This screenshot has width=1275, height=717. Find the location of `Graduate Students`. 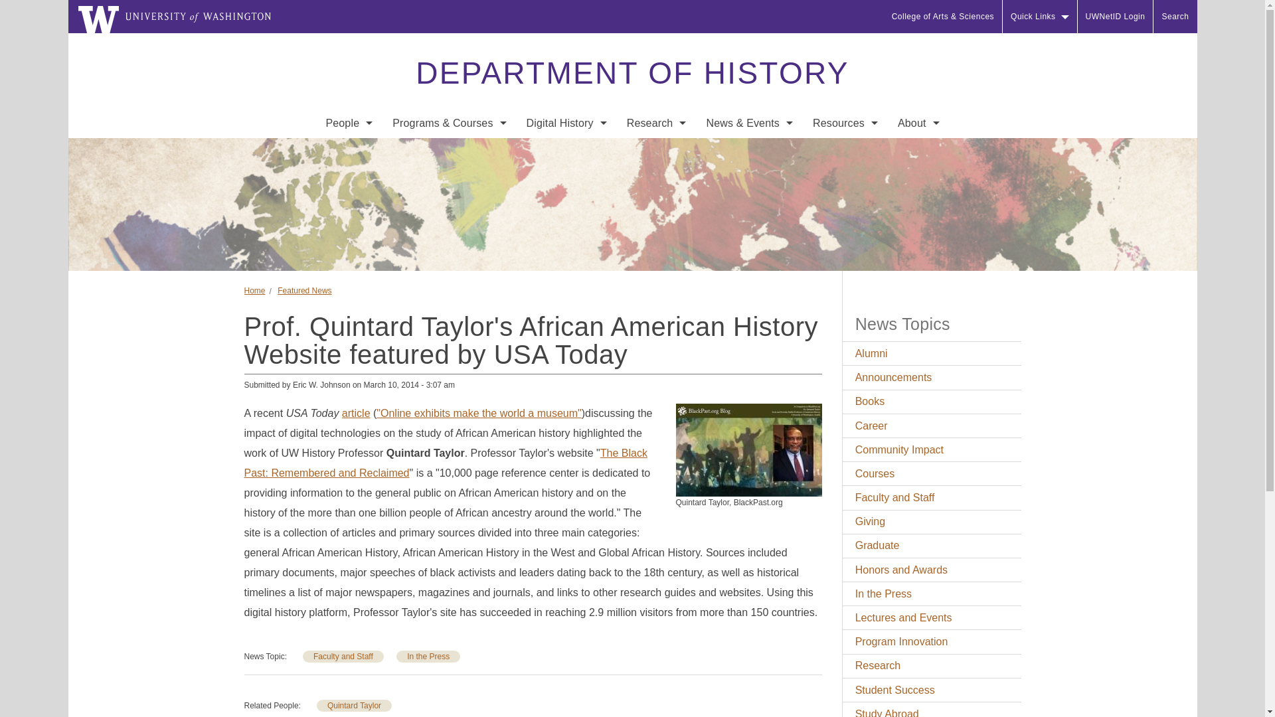

Graduate Students is located at coordinates (349, 231).